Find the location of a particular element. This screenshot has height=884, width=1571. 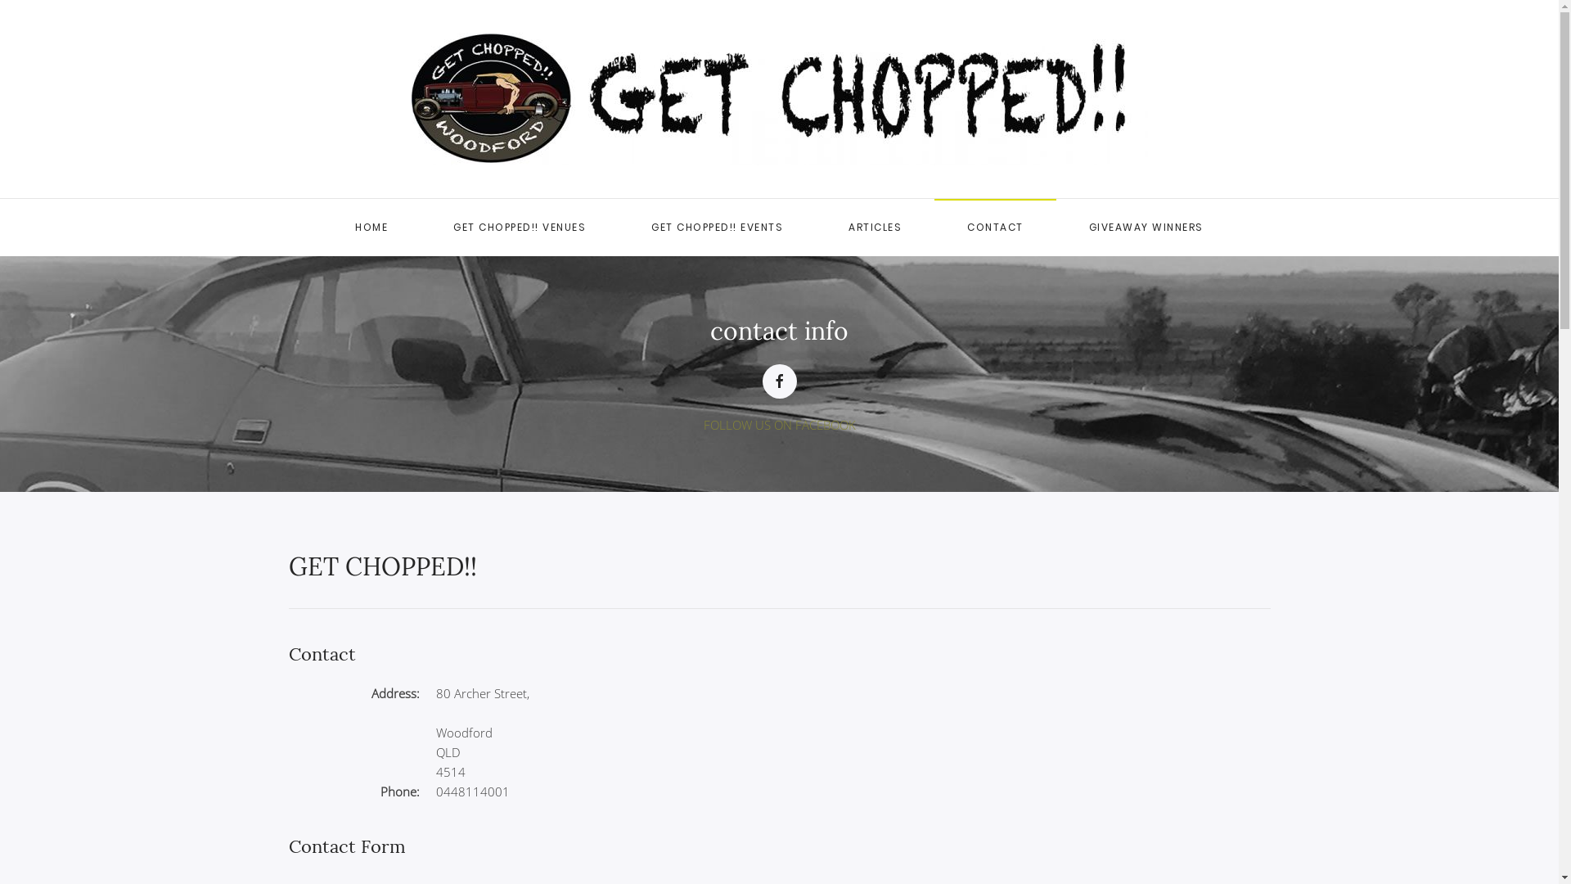

FOLLOW US ON FACEBOOK is located at coordinates (780, 424).